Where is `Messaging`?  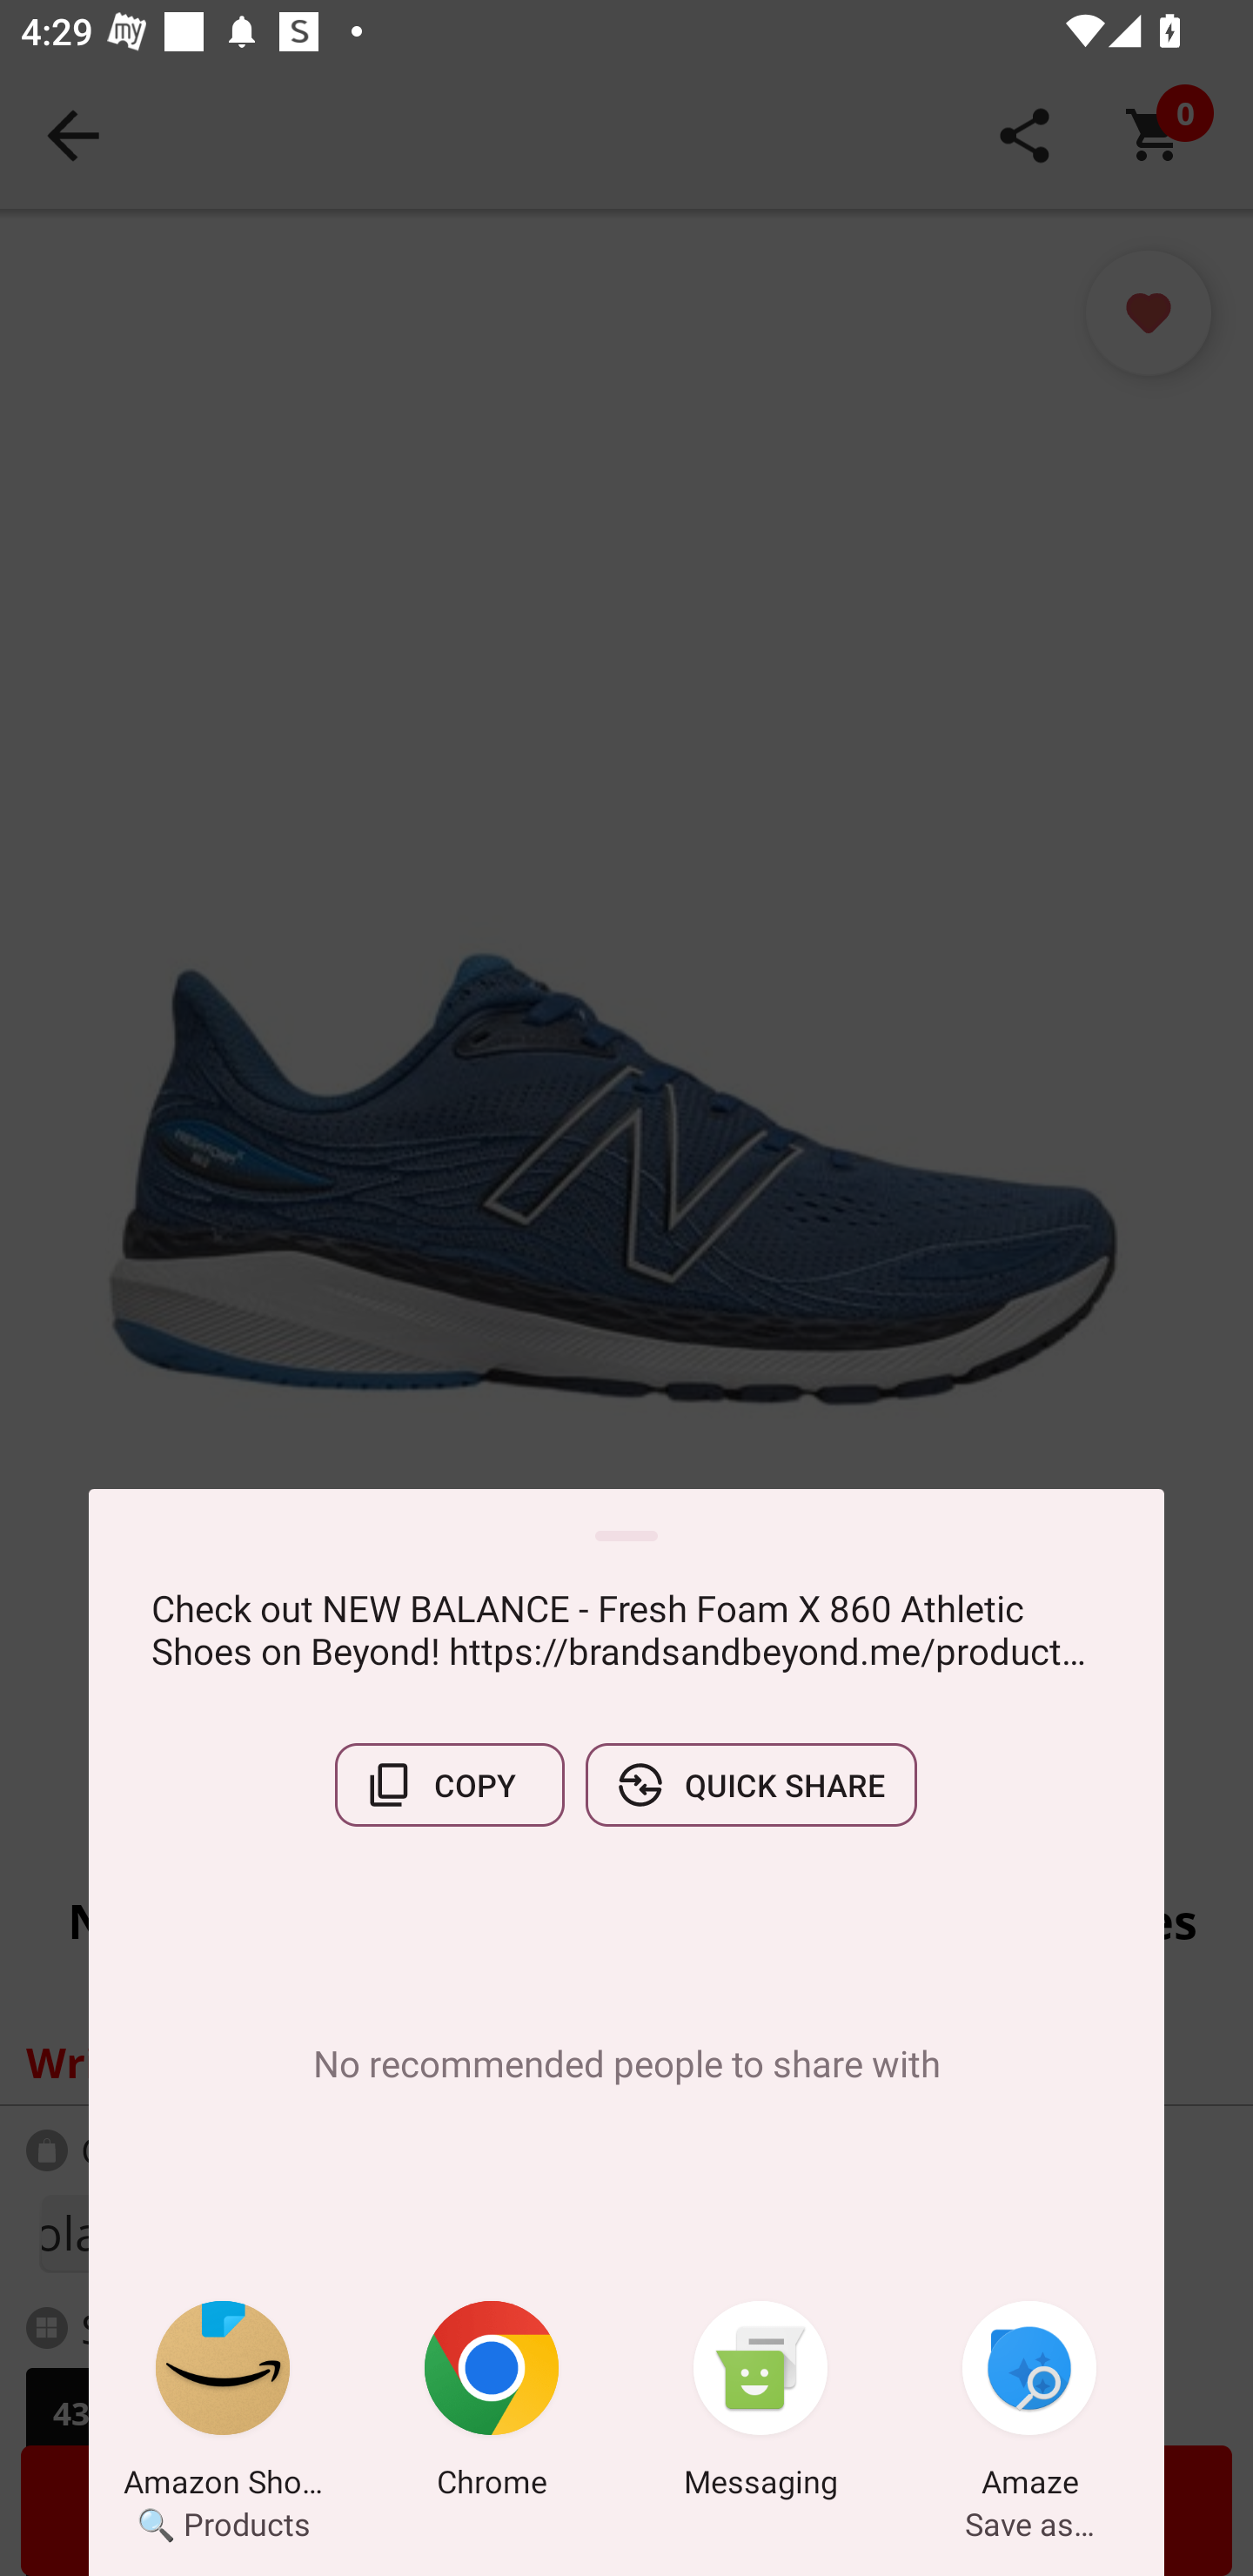 Messaging is located at coordinates (761, 2405).